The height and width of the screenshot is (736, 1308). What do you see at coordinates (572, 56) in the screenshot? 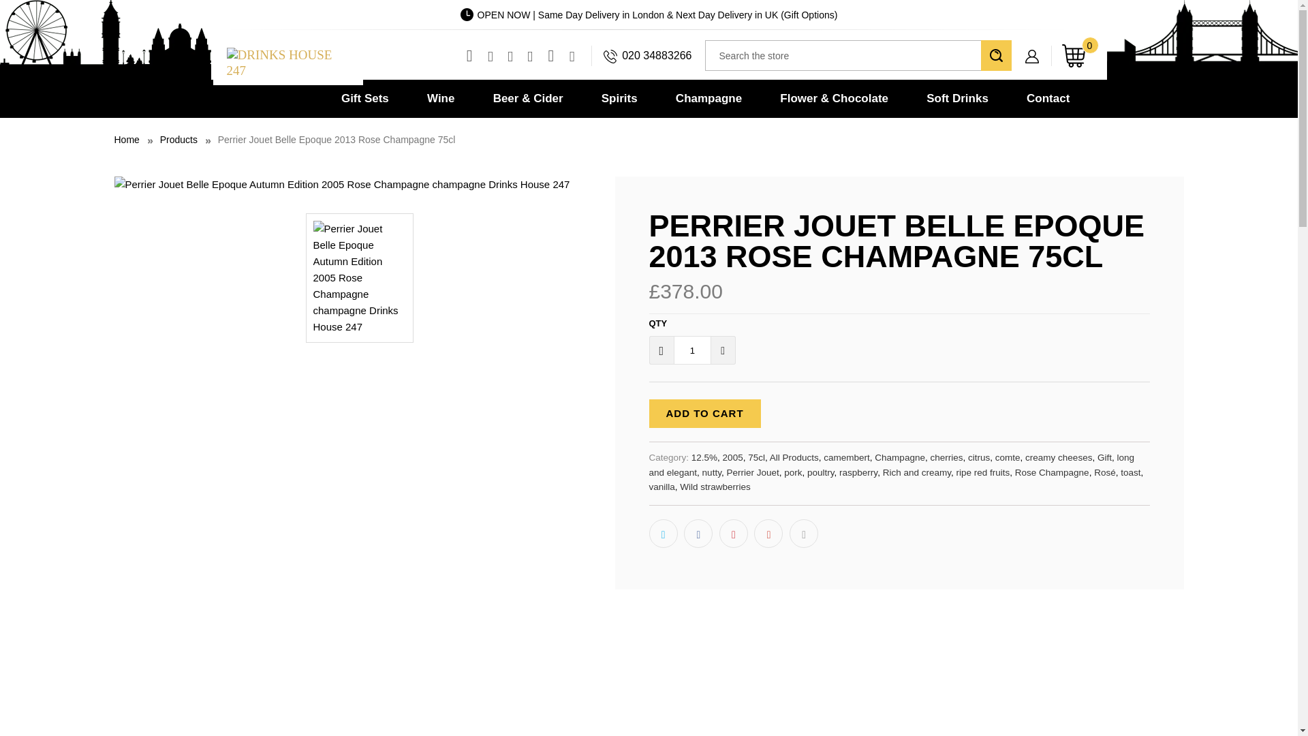
I see `Email Drinks House 247 ` at bounding box center [572, 56].